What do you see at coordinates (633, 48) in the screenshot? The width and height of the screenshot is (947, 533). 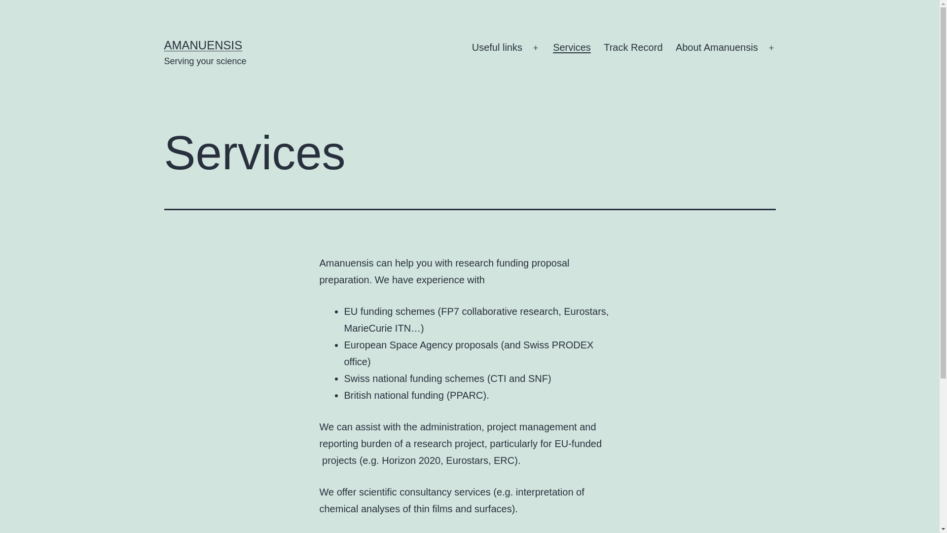 I see `Track Record` at bounding box center [633, 48].